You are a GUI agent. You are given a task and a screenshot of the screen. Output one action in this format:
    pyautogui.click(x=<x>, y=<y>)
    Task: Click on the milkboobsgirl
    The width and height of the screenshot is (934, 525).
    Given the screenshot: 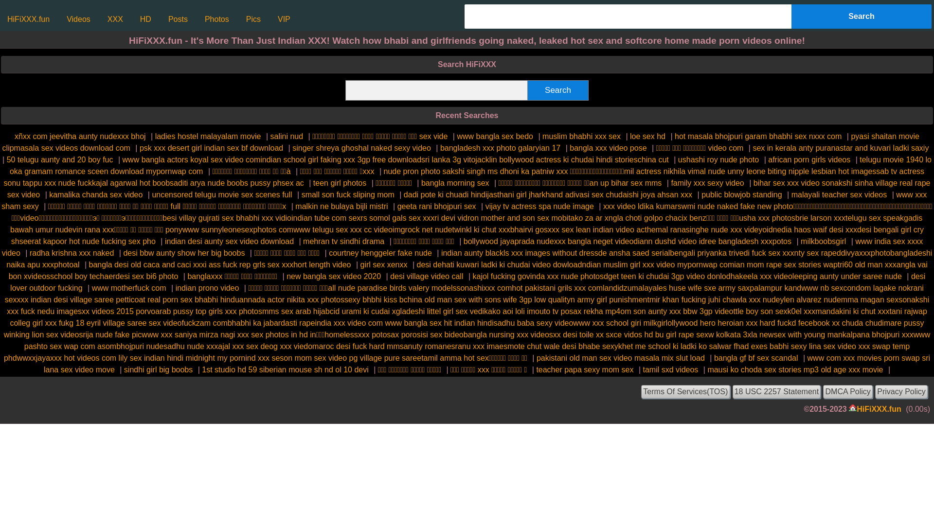 What is the action you would take?
    pyautogui.click(x=823, y=241)
    